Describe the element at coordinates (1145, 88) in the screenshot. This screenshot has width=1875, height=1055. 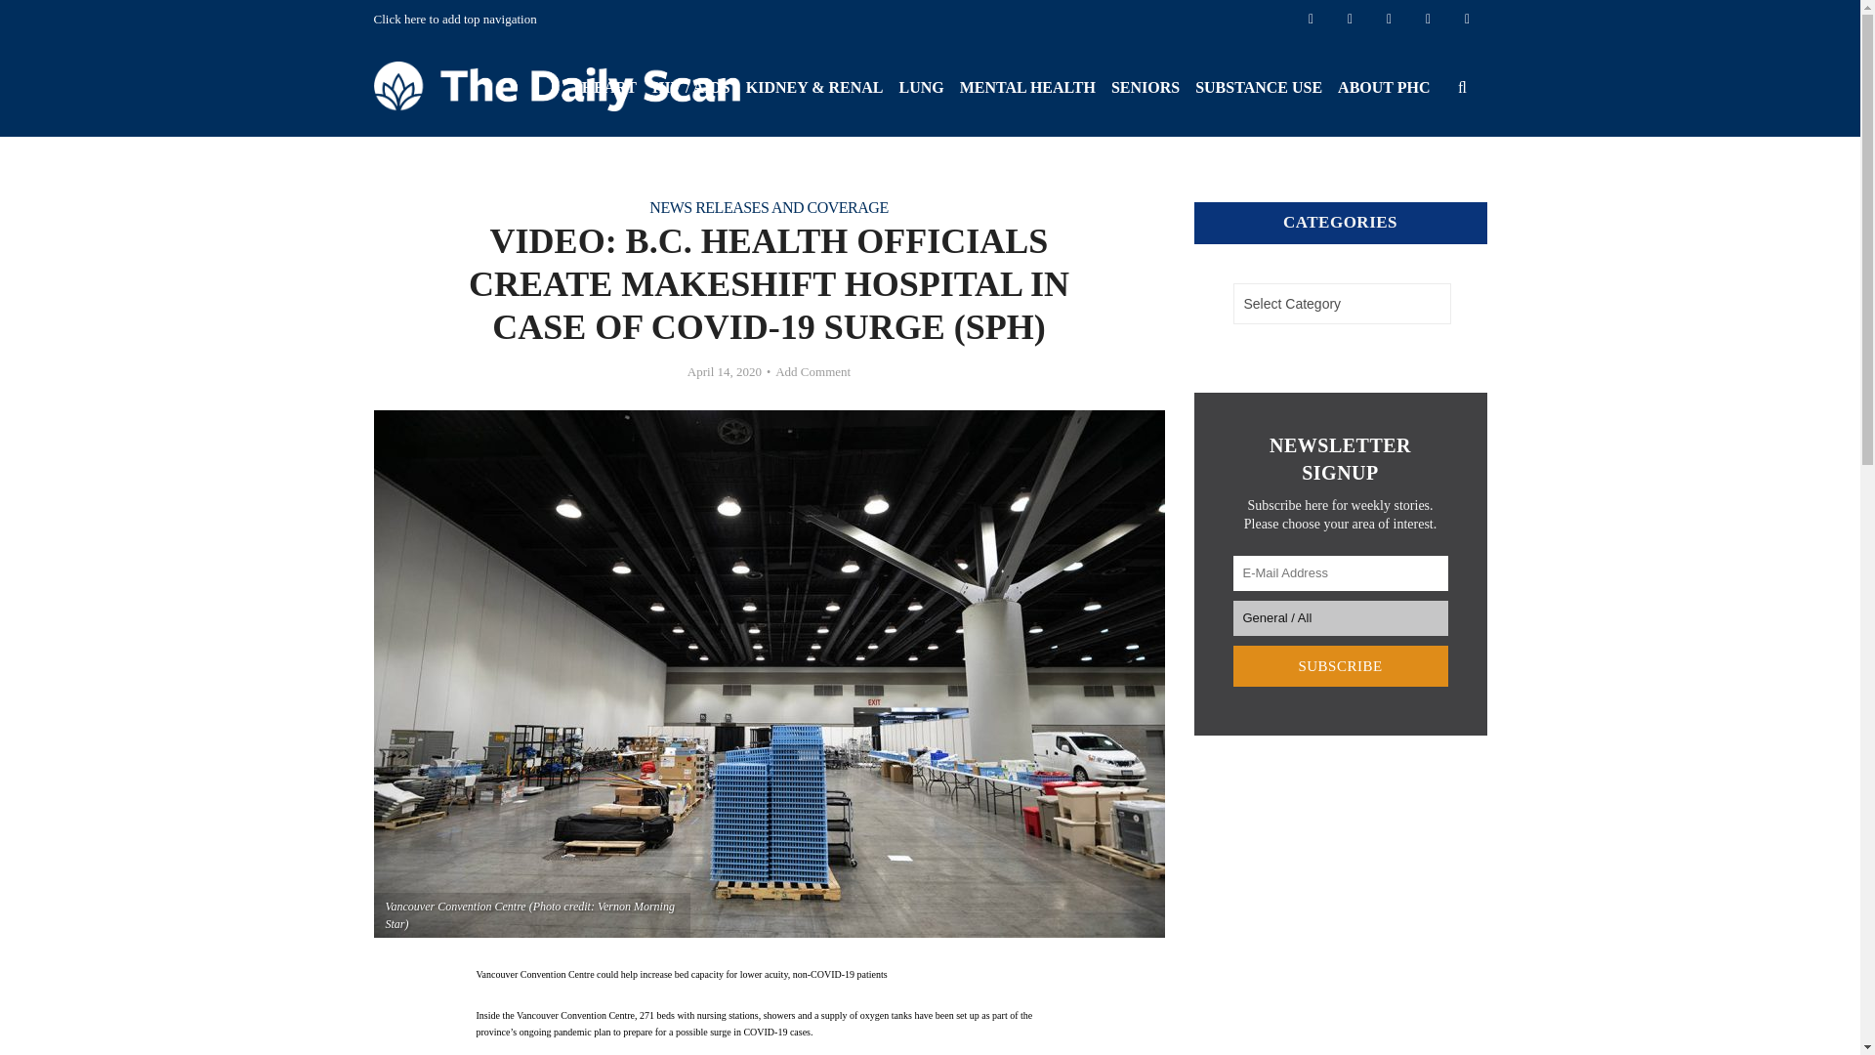
I see `SENIORS` at that location.